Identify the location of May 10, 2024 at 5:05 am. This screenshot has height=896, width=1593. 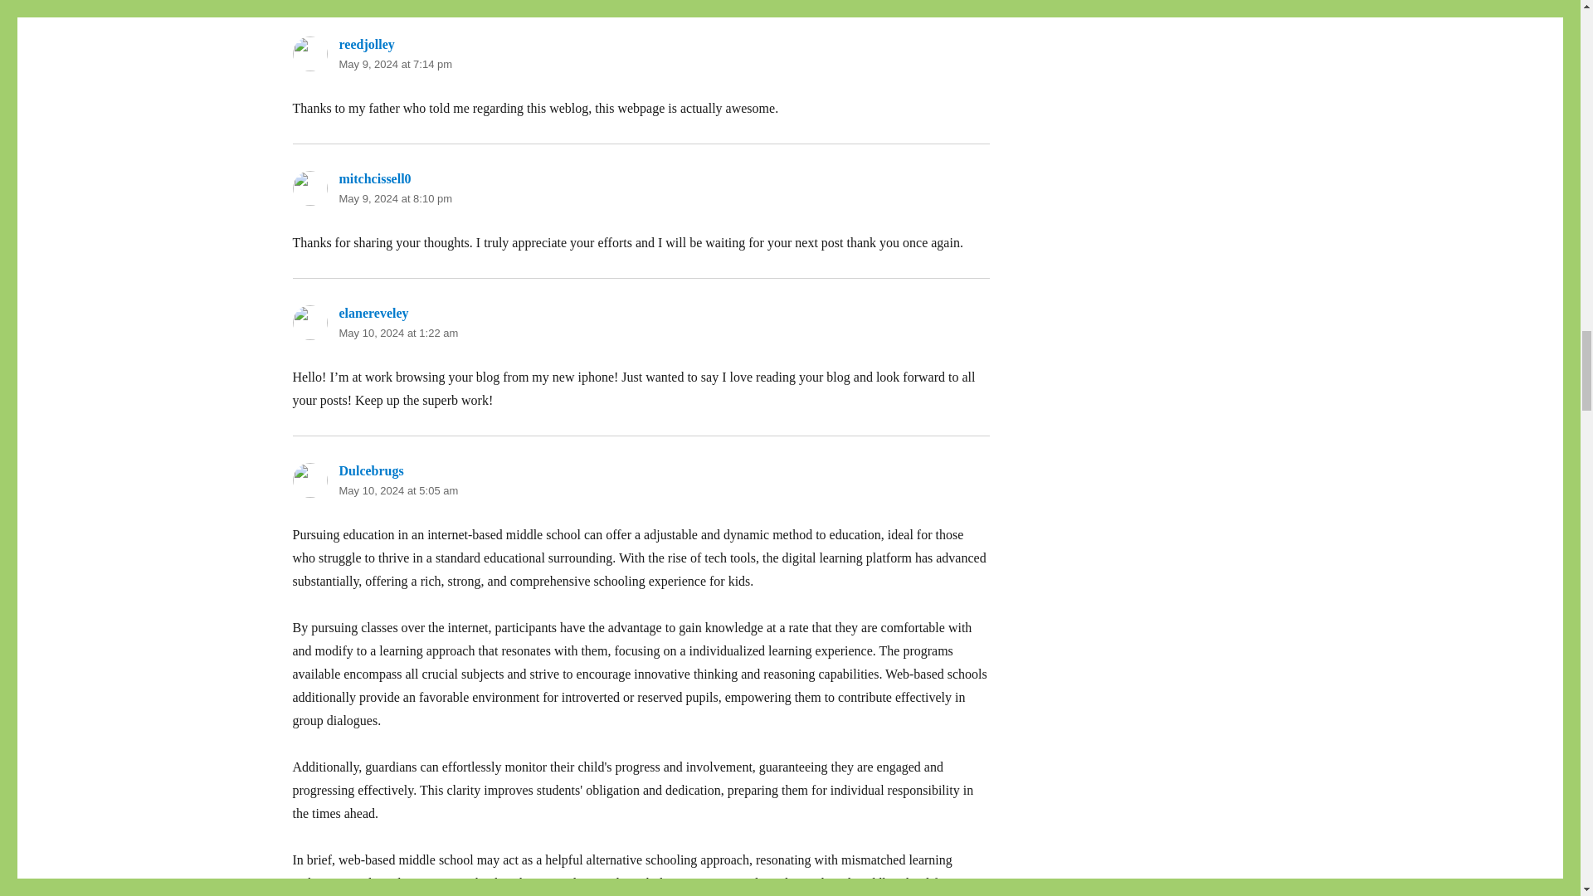
(398, 491).